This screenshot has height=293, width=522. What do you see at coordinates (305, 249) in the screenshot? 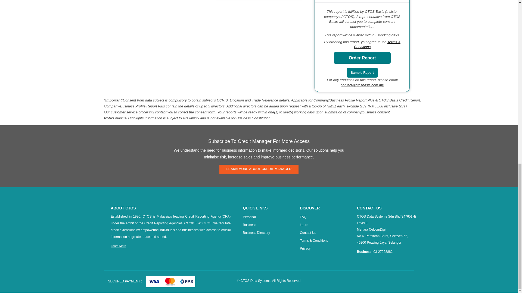
I see `Privacy` at bounding box center [305, 249].